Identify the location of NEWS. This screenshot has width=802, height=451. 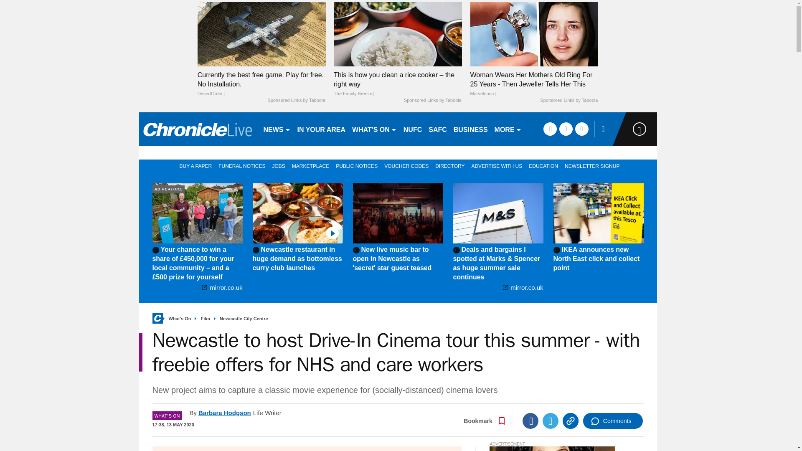
(277, 129).